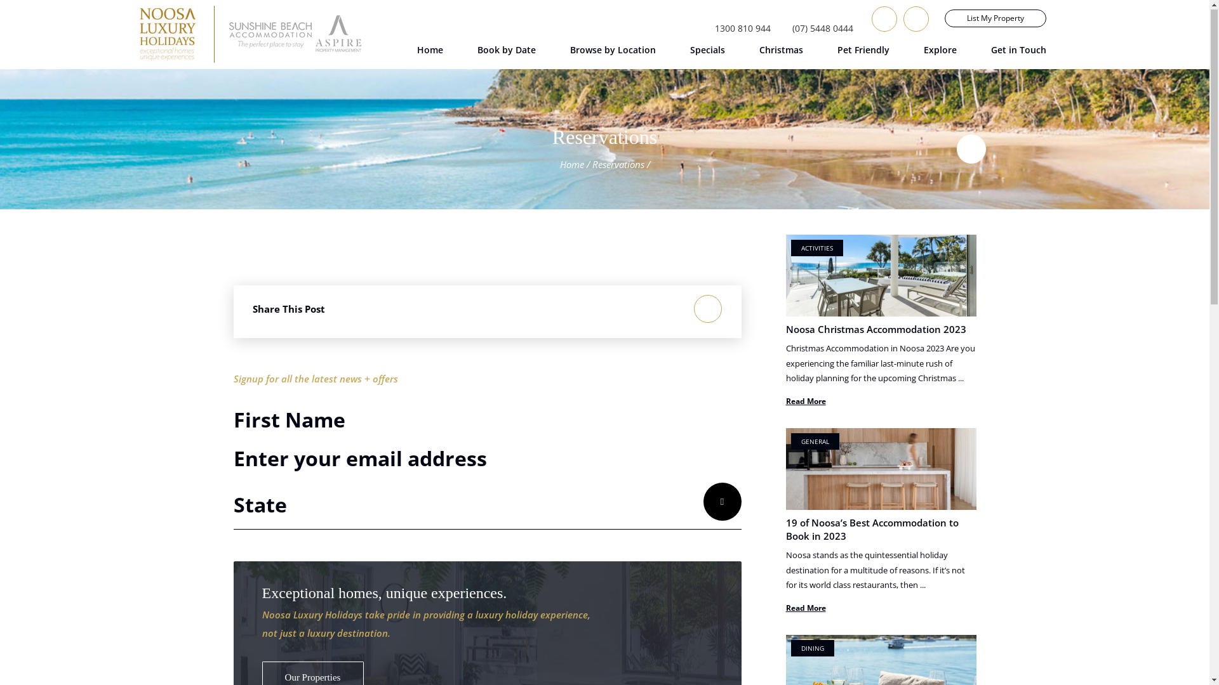 This screenshot has height=685, width=1219. Describe the element at coordinates (572, 165) in the screenshot. I see `Home` at that location.